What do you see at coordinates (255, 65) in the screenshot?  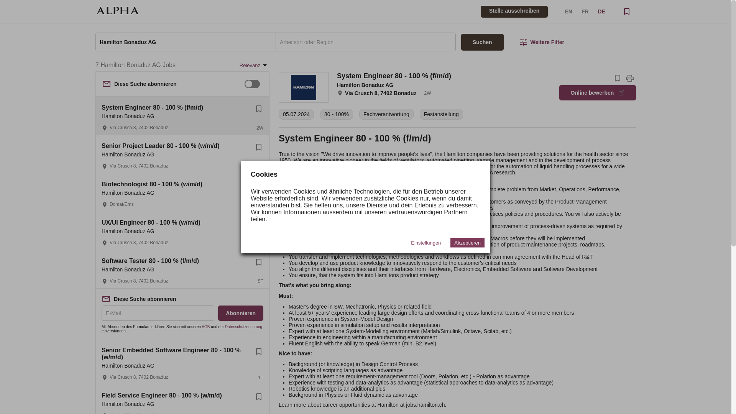 I see `Relevanz` at bounding box center [255, 65].